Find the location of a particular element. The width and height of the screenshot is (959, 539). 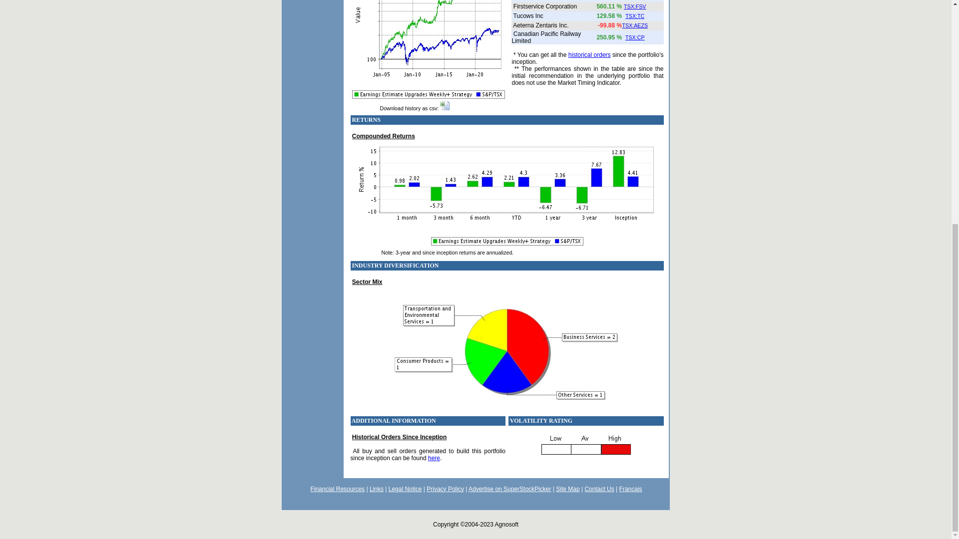

TSX:FSV is located at coordinates (634, 6).